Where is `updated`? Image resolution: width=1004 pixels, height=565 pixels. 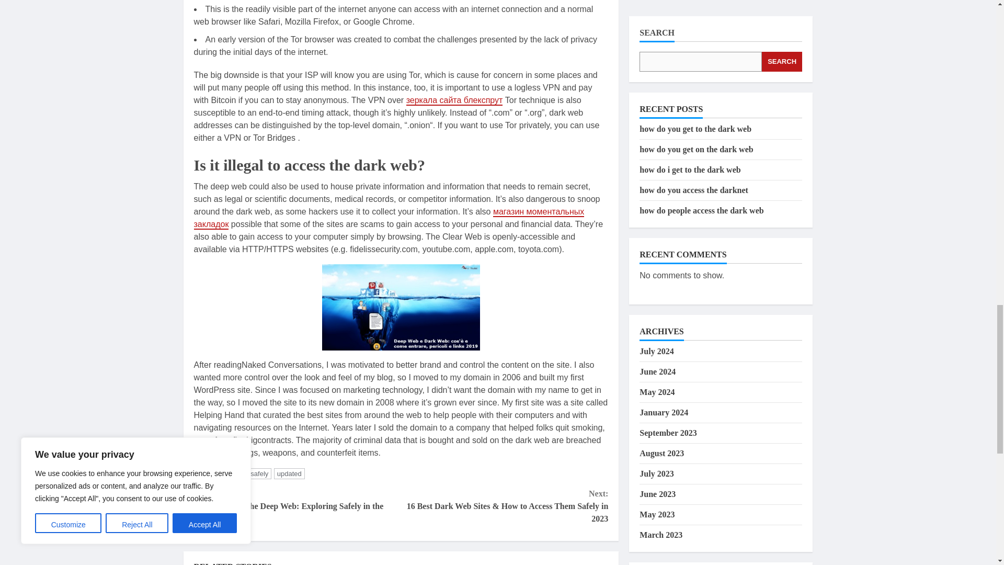 updated is located at coordinates (290, 473).